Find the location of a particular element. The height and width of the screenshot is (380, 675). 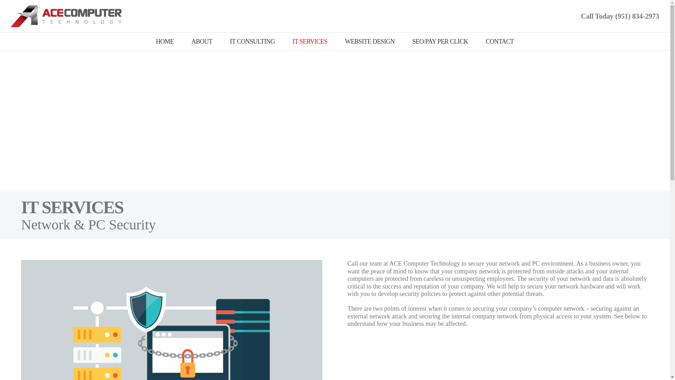

IT SERVICES is located at coordinates (310, 41).